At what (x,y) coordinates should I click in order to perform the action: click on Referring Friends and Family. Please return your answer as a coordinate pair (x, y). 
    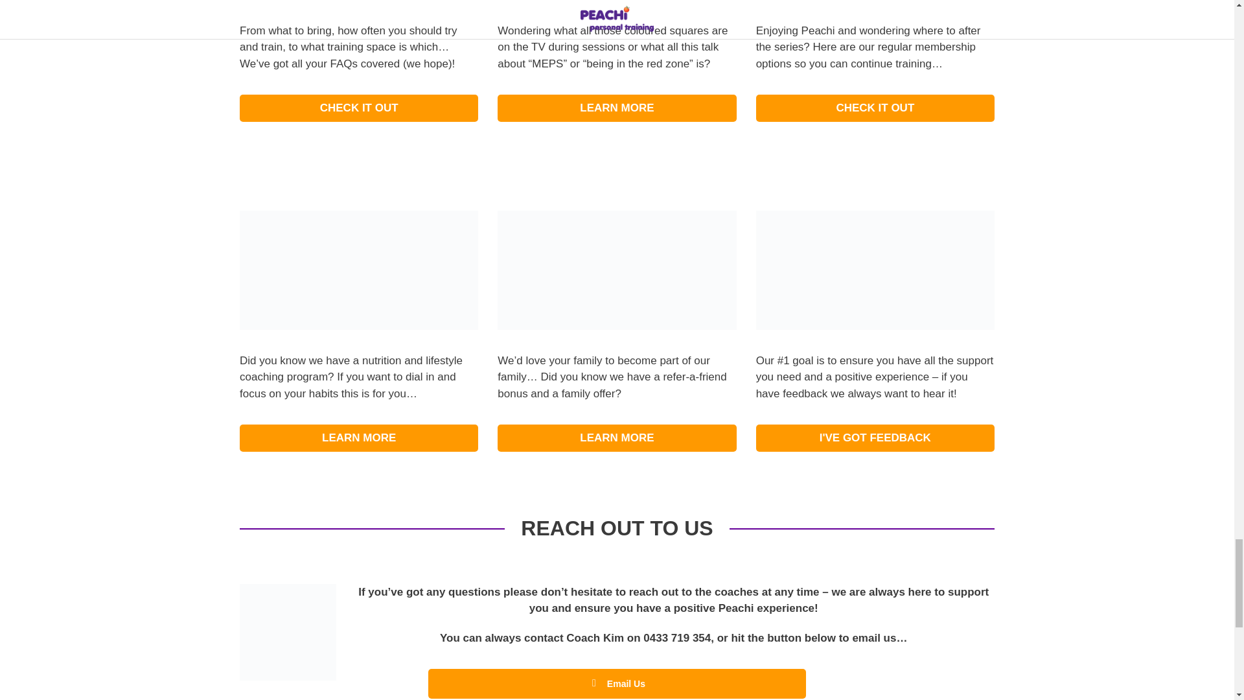
    Looking at the image, I should click on (617, 270).